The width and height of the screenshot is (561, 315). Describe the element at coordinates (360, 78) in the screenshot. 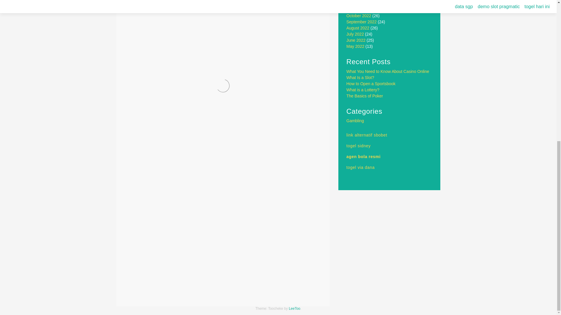

I see `What Is a Slot?` at that location.